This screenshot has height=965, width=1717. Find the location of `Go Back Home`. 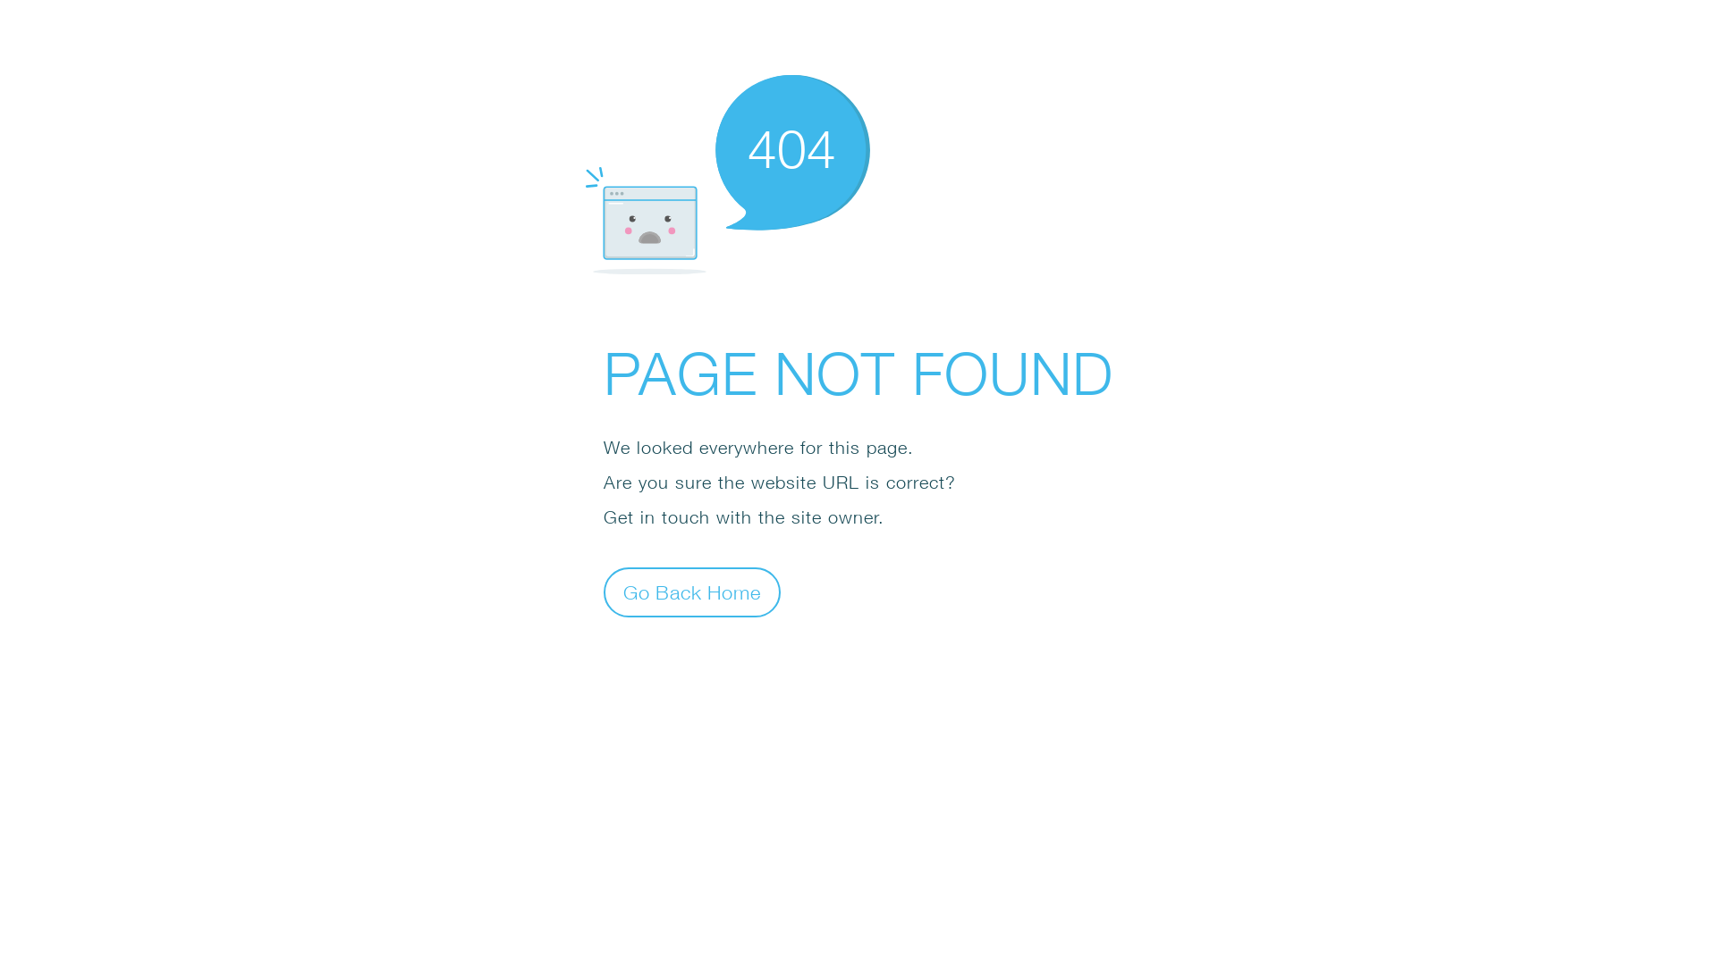

Go Back Home is located at coordinates (692, 592).